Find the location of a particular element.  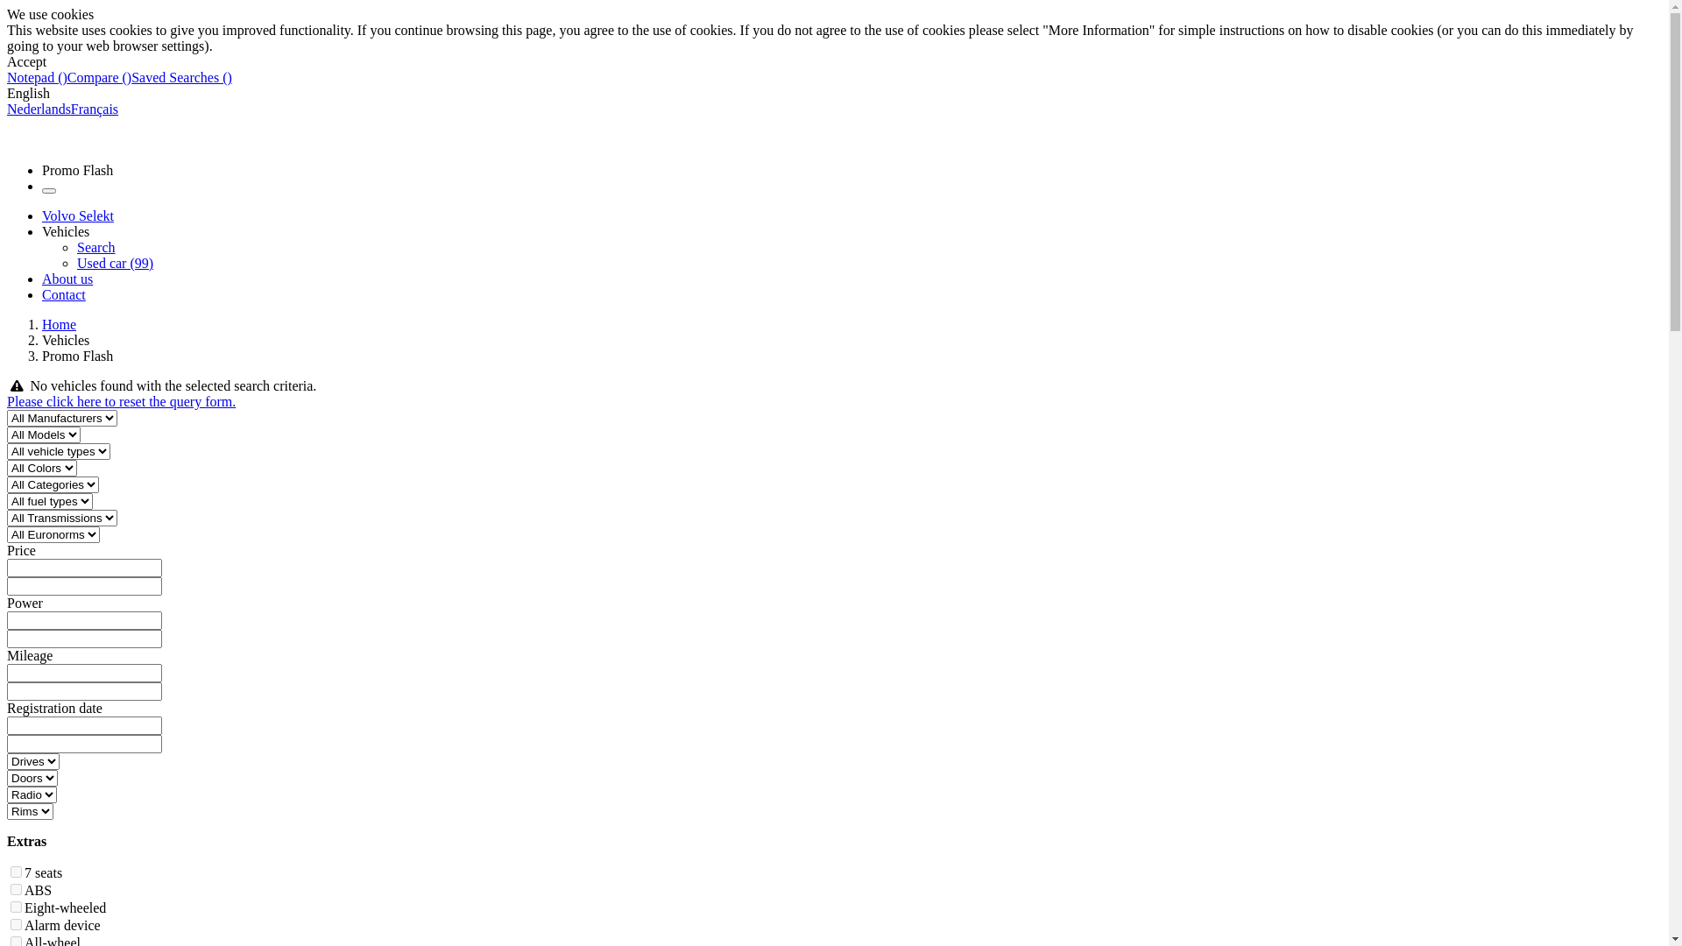

Search is located at coordinates (96, 247).